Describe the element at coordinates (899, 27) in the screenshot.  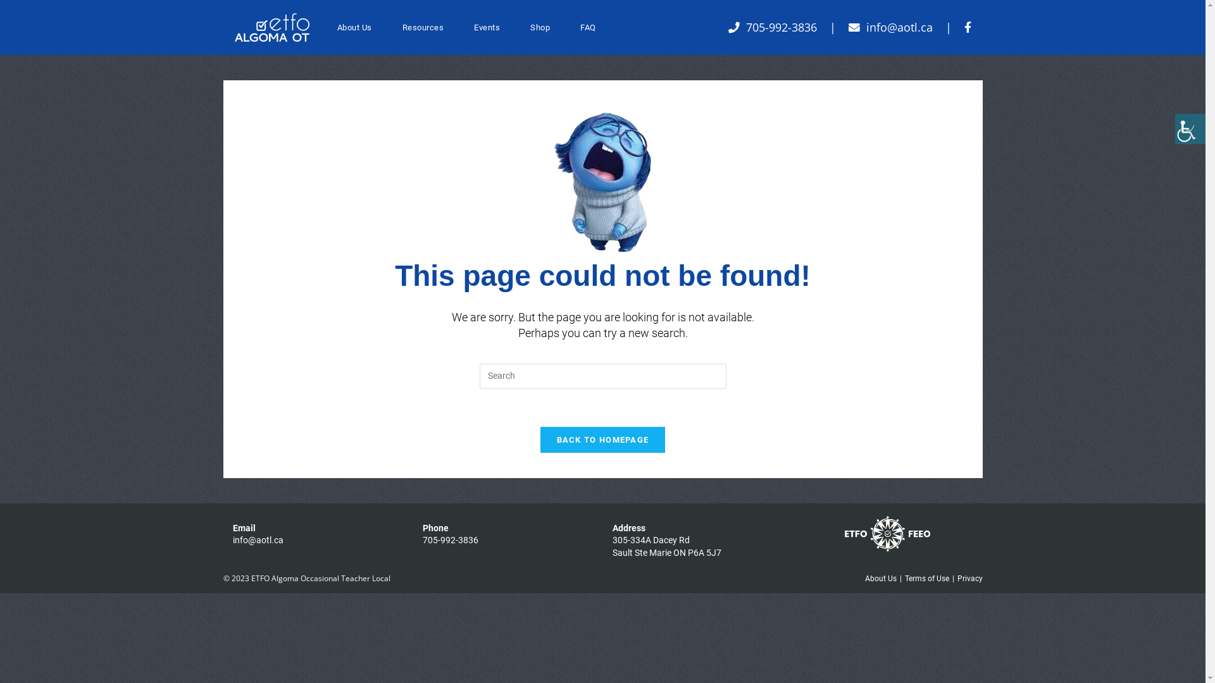
I see `ac.ltoa@ofni` at that location.